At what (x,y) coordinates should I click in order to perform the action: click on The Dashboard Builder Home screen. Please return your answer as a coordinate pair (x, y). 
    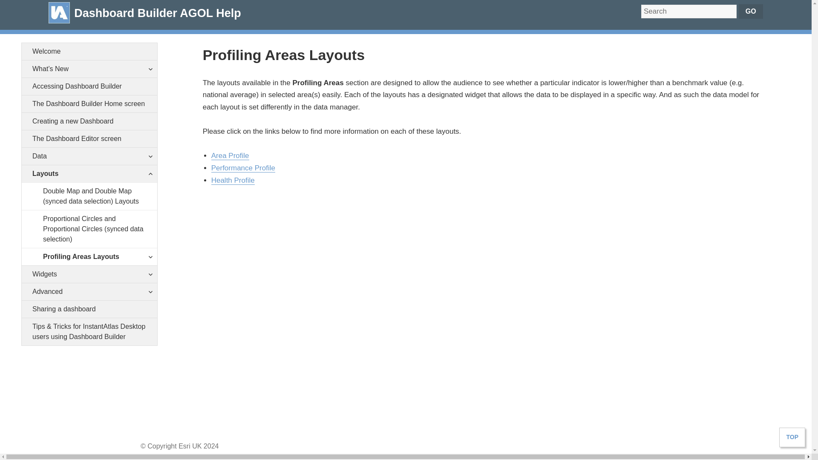
    Looking at the image, I should click on (89, 103).